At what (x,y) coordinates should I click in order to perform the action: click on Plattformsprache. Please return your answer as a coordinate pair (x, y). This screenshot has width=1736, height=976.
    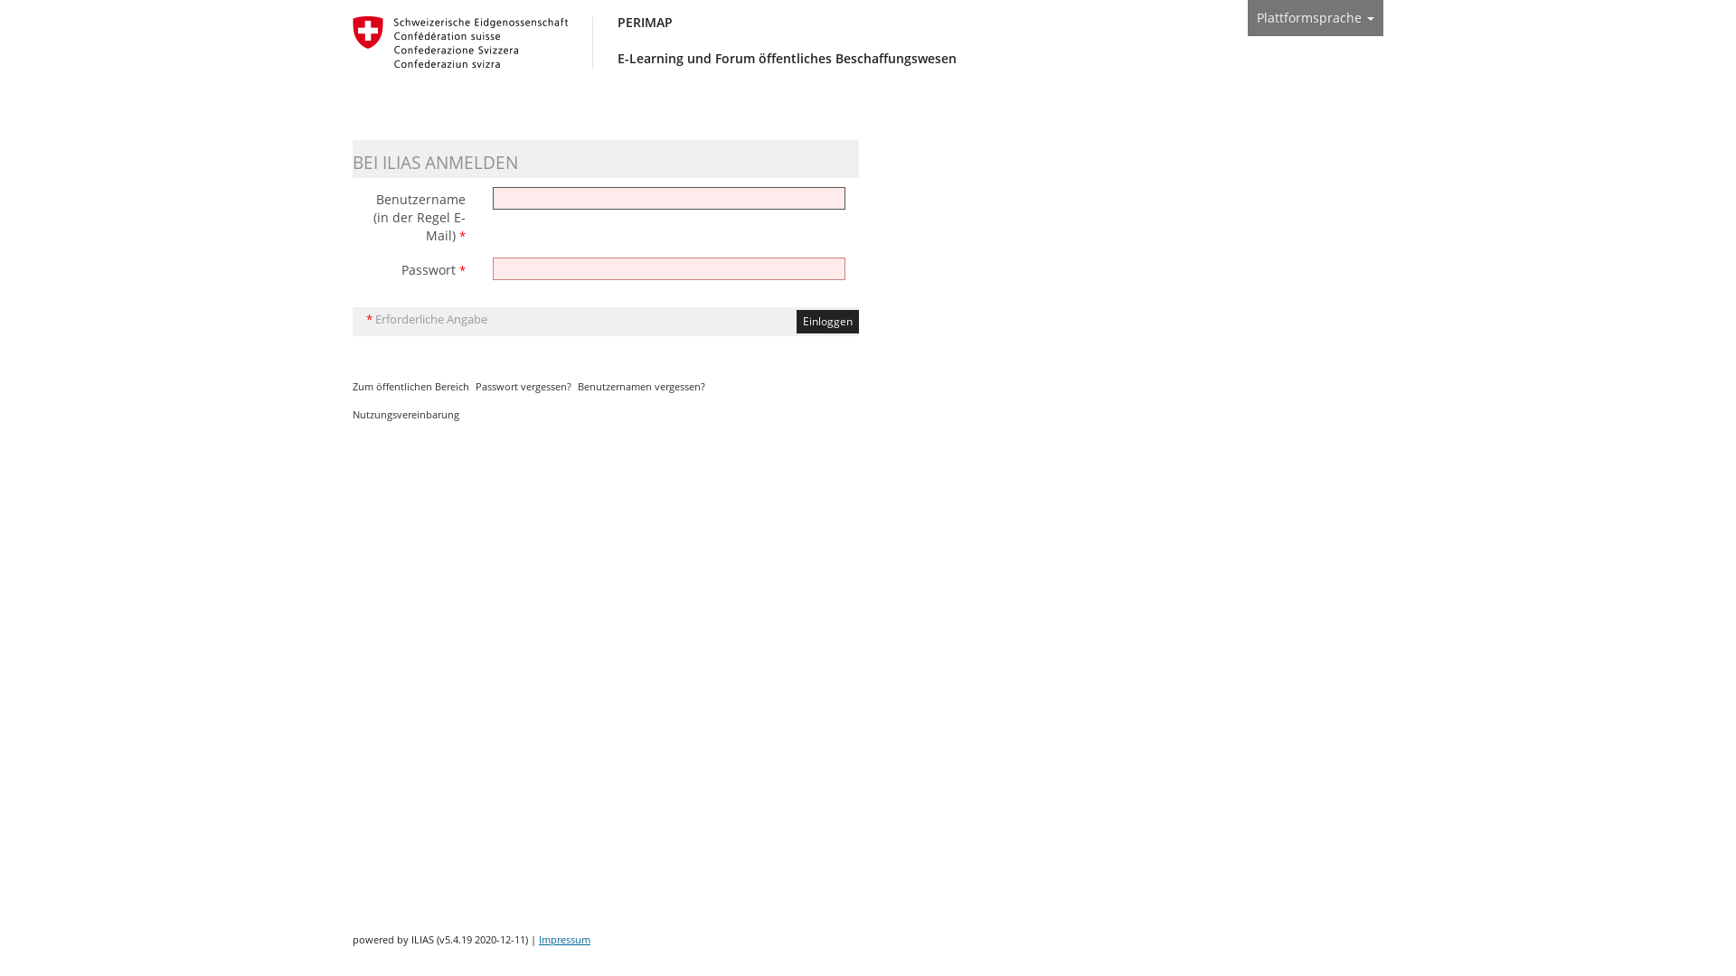
    Looking at the image, I should click on (1316, 18).